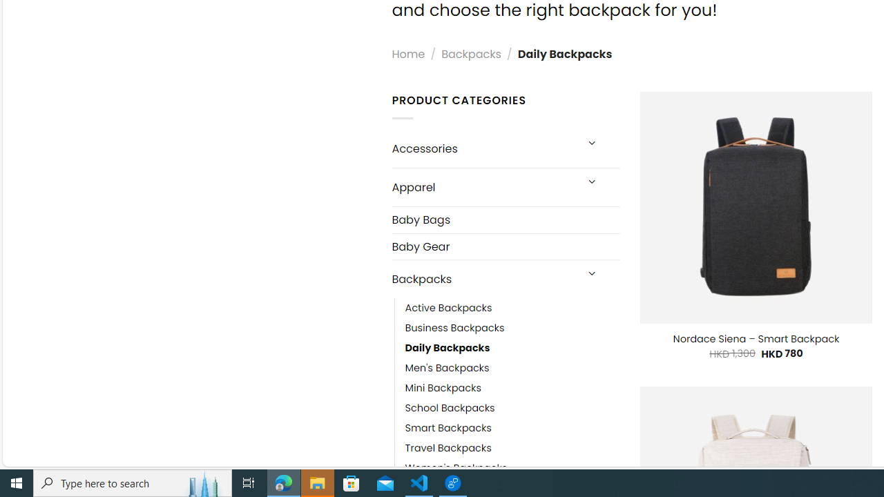 The height and width of the screenshot is (497, 884). I want to click on Men's Backpacks, so click(448, 369).